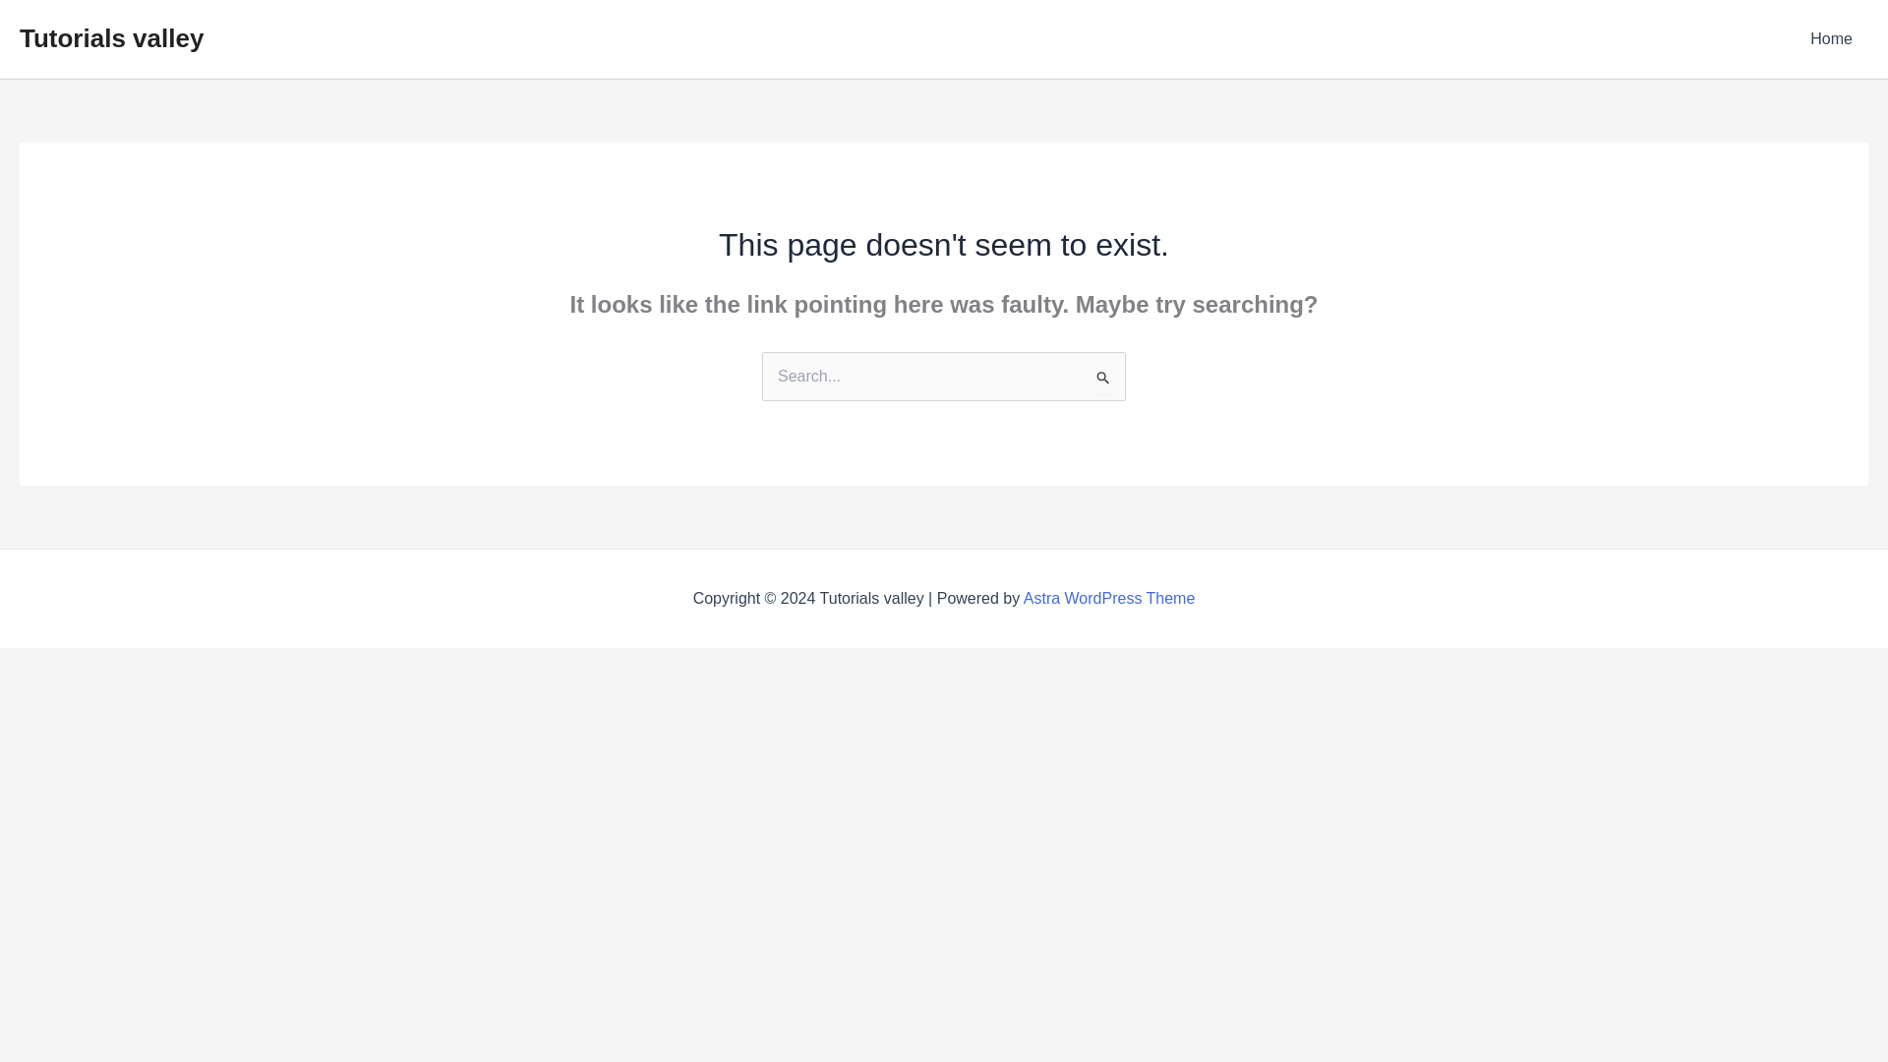 Image resolution: width=1888 pixels, height=1062 pixels. I want to click on Tutorials valley, so click(111, 37).